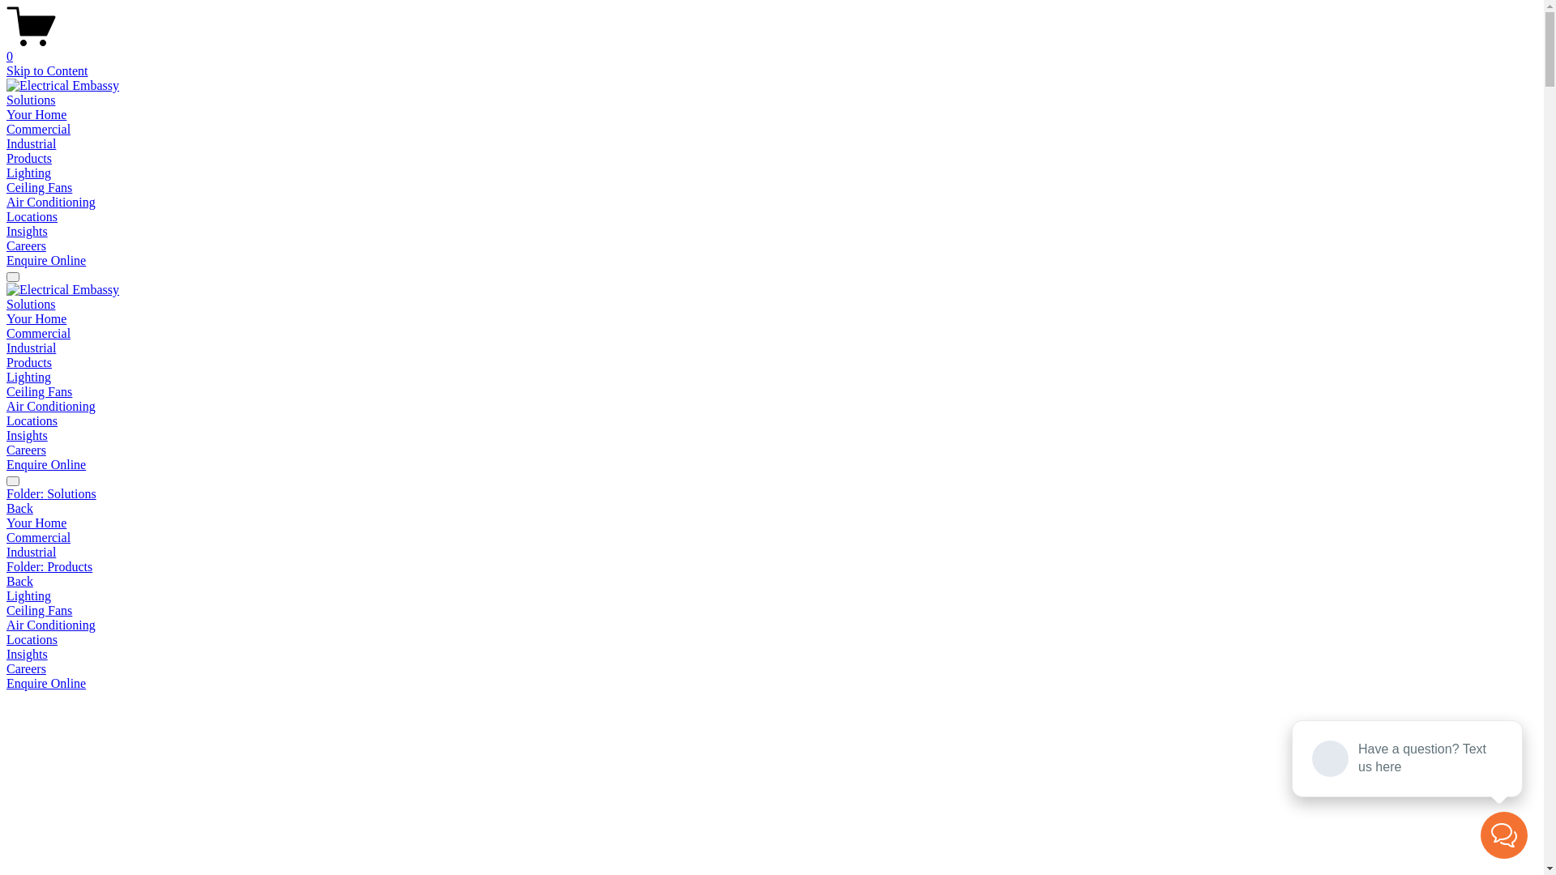 The width and height of the screenshot is (1556, 875). Describe the element at coordinates (36, 318) in the screenshot. I see `Your Home` at that location.